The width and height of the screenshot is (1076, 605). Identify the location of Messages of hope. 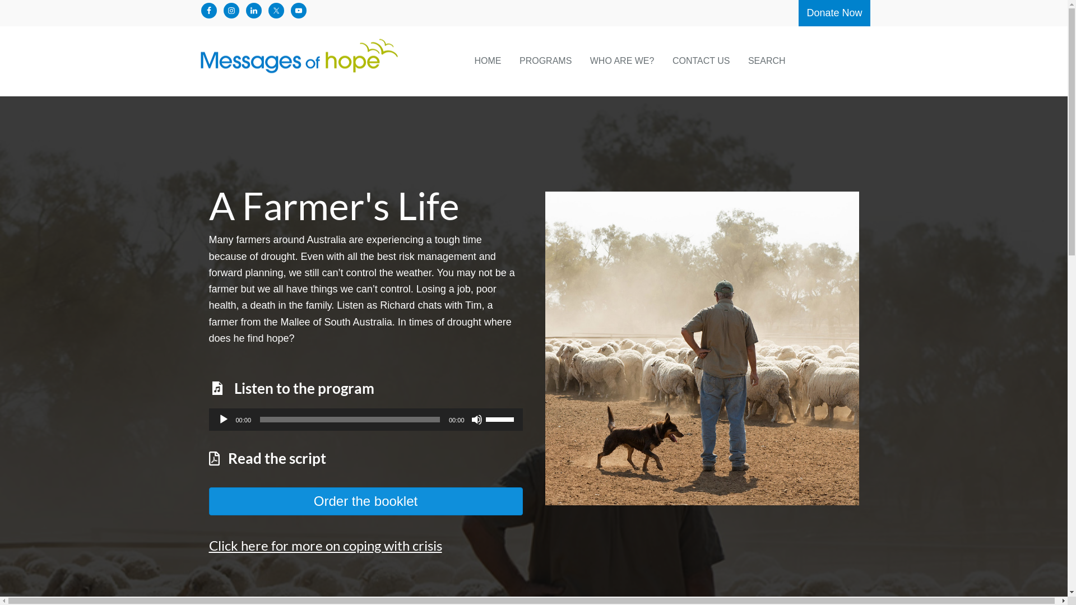
(332, 62).